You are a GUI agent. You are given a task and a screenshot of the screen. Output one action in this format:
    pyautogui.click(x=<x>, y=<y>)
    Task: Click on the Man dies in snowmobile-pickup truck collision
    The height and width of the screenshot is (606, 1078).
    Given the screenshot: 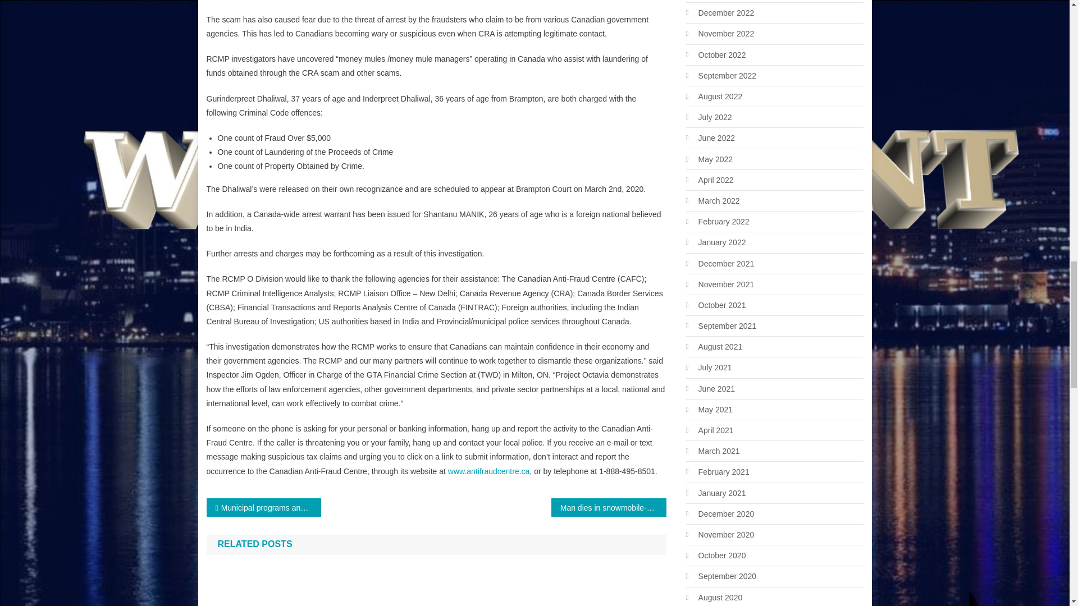 What is the action you would take?
    pyautogui.click(x=609, y=507)
    